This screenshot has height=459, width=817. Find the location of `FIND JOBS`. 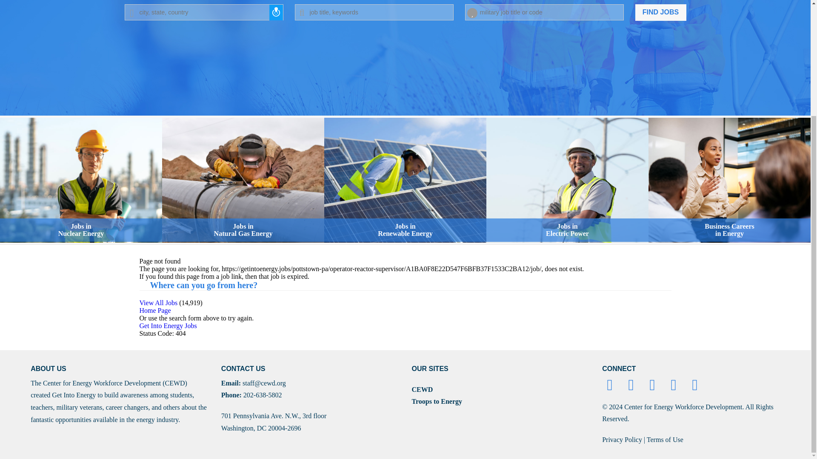

FIND JOBS is located at coordinates (437, 401).